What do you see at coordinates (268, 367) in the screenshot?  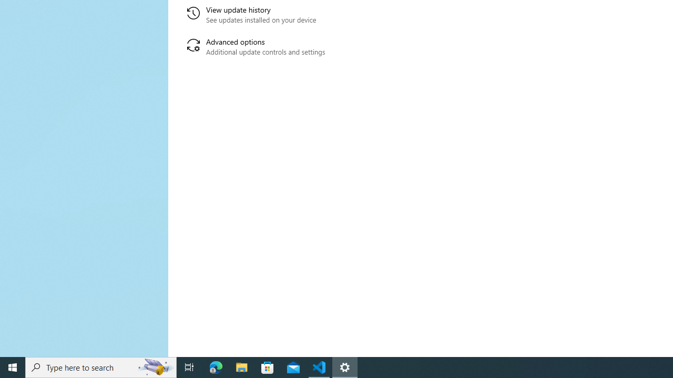 I see `Microsoft Store` at bounding box center [268, 367].